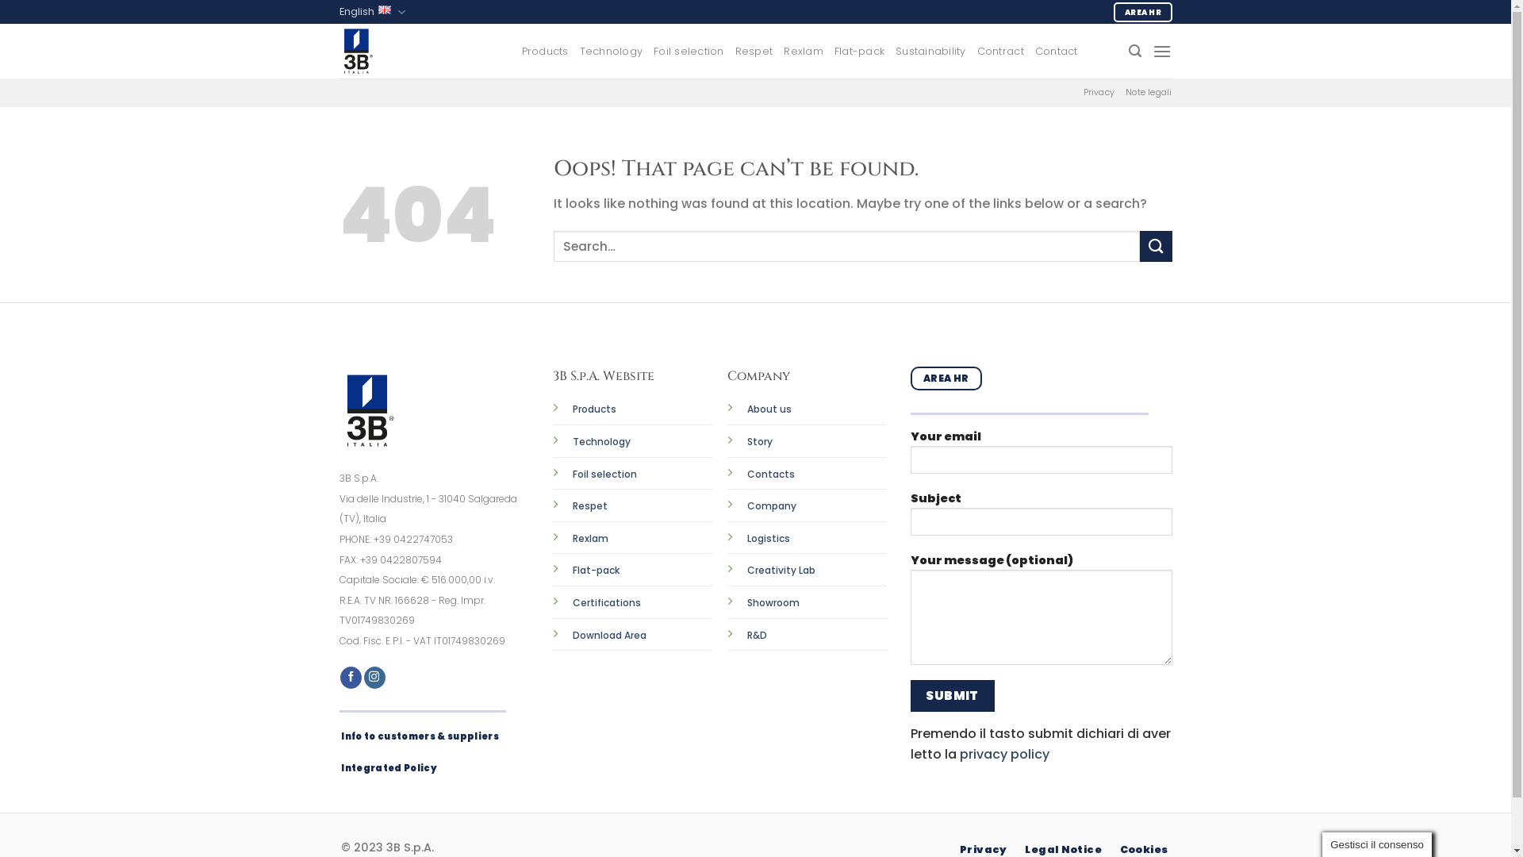 The width and height of the screenshot is (1523, 857). I want to click on Flat-pack, so click(597, 570).